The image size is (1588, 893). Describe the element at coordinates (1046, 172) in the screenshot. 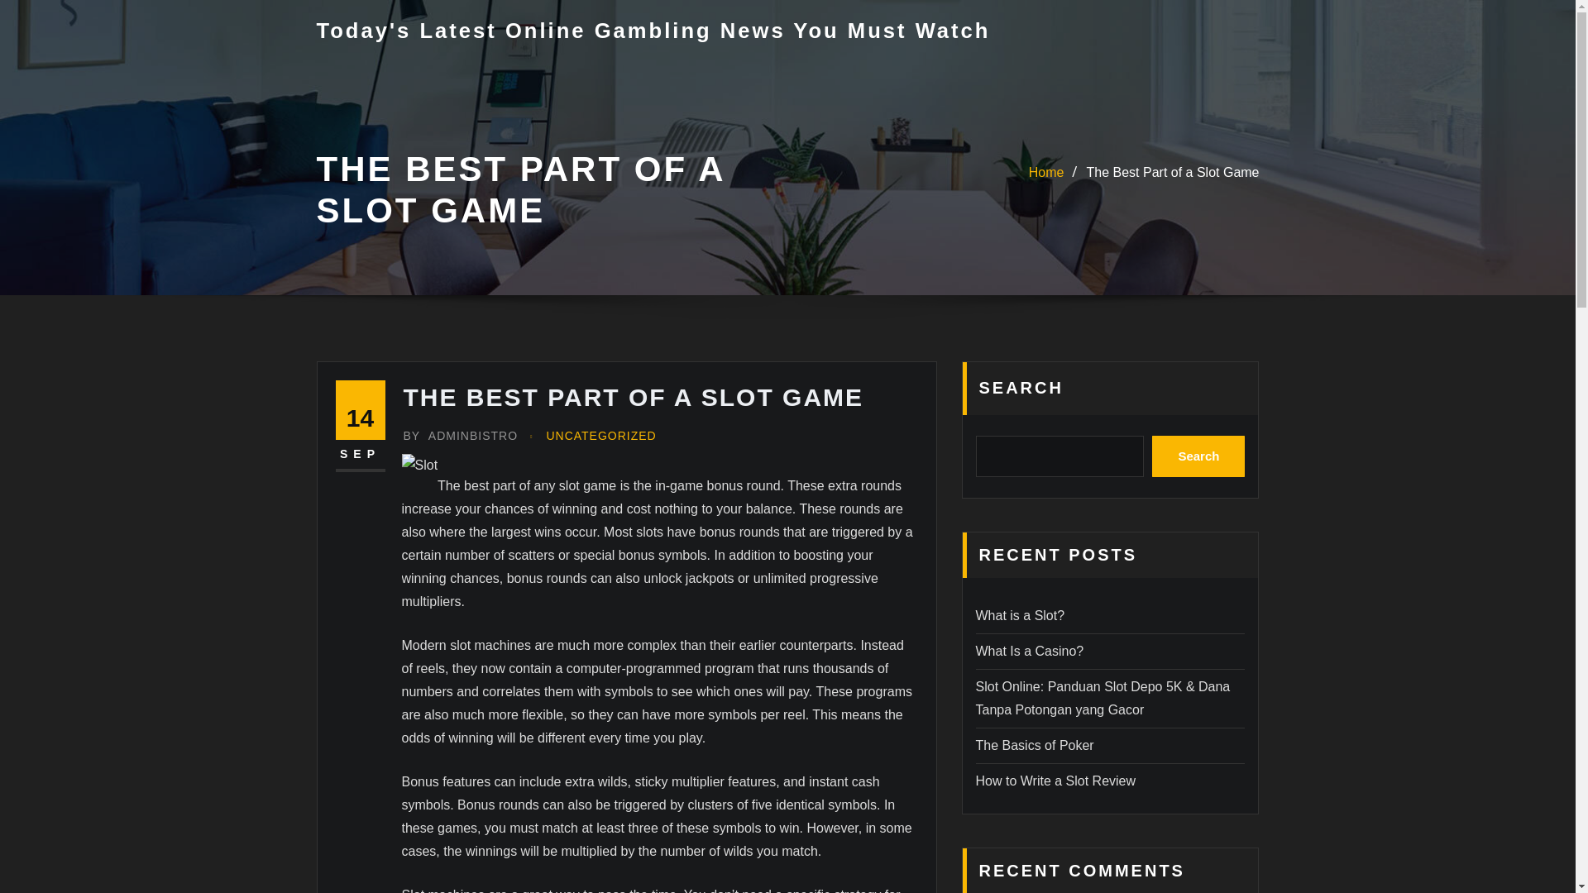

I see `Home` at that location.